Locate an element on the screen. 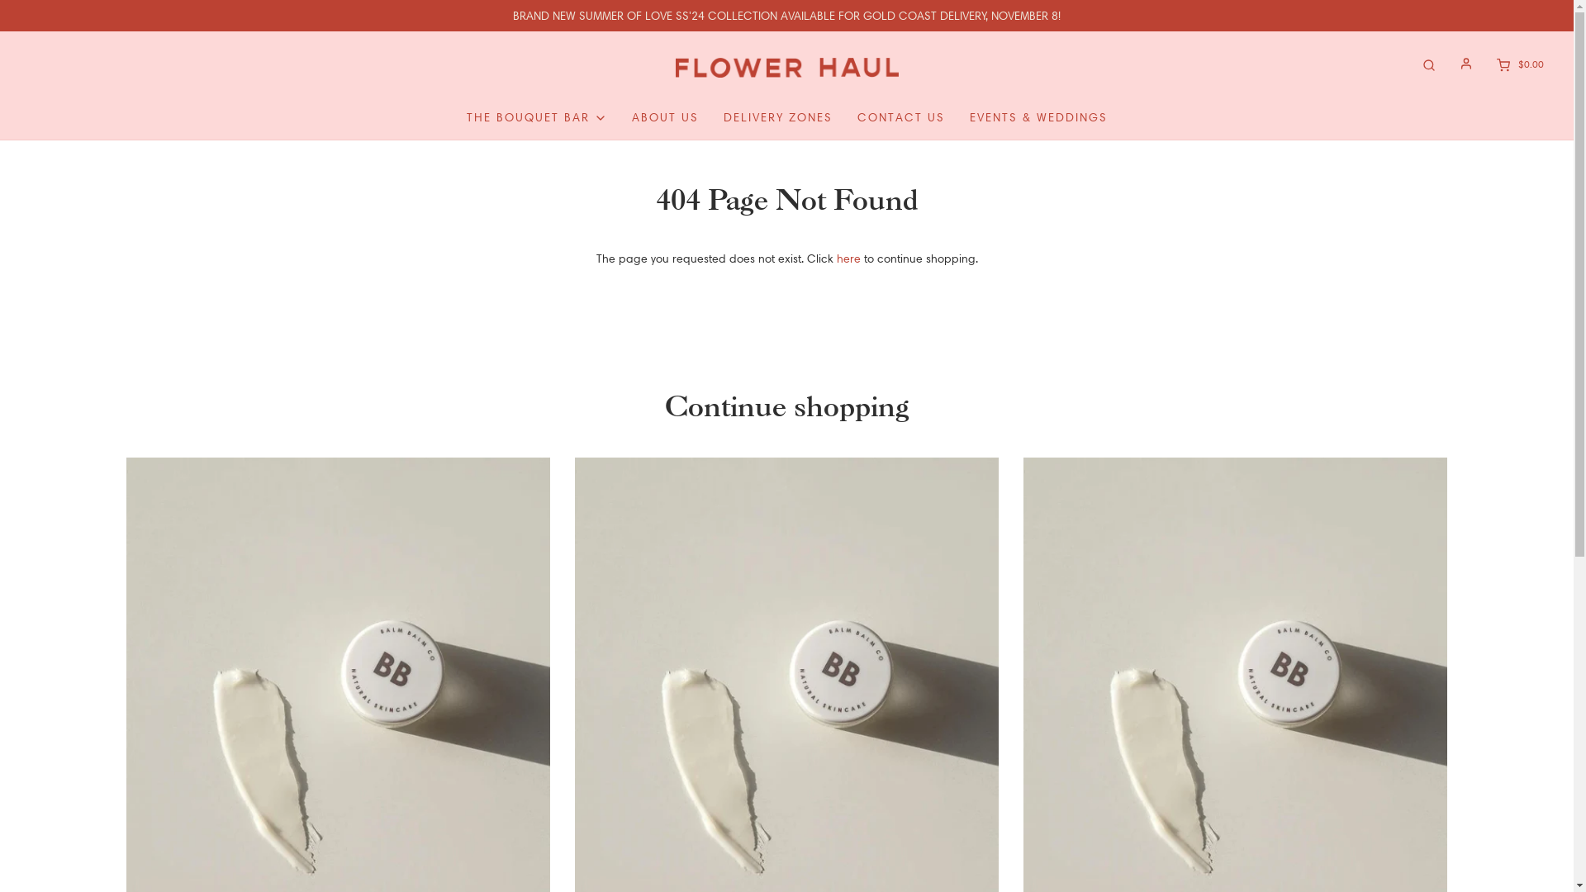 This screenshot has width=1586, height=892. ABOUT US is located at coordinates (664, 117).